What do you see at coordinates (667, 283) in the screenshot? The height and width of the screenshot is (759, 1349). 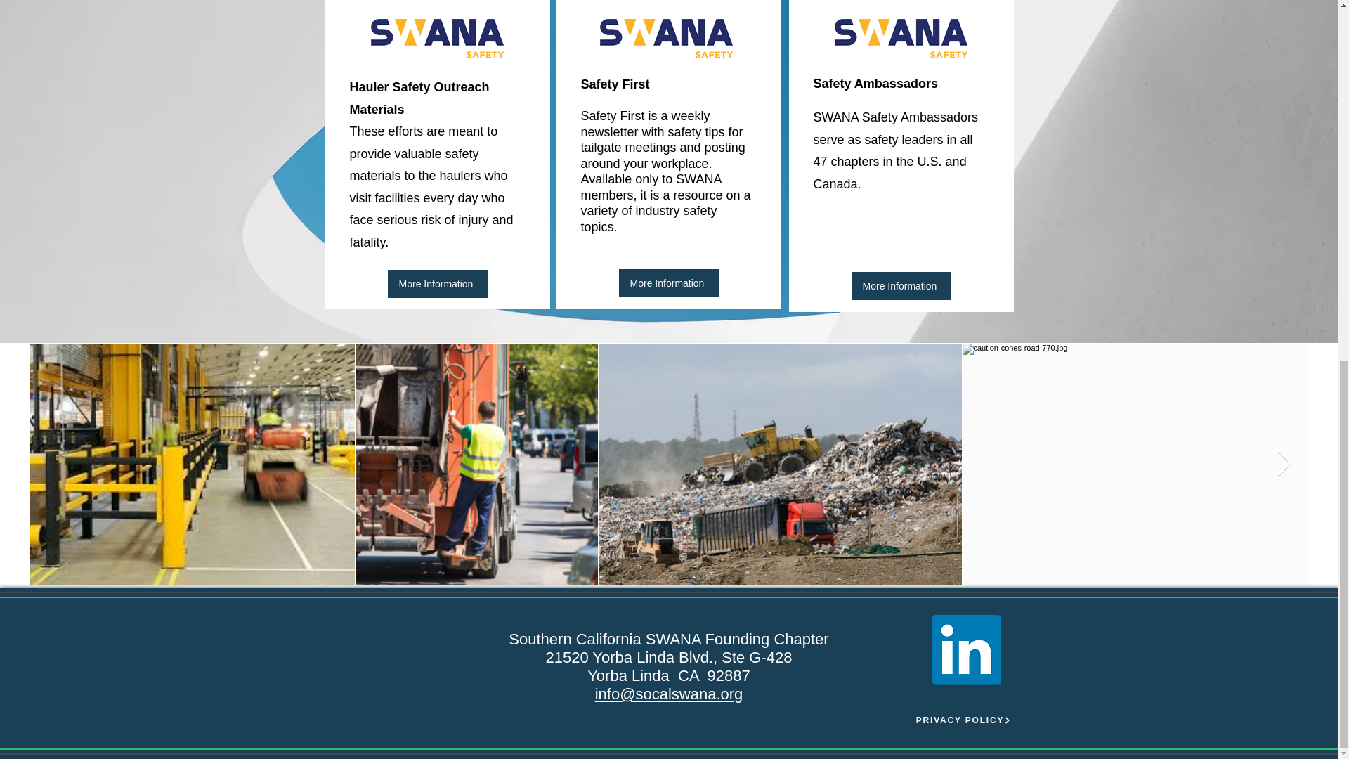 I see `More Information` at bounding box center [667, 283].